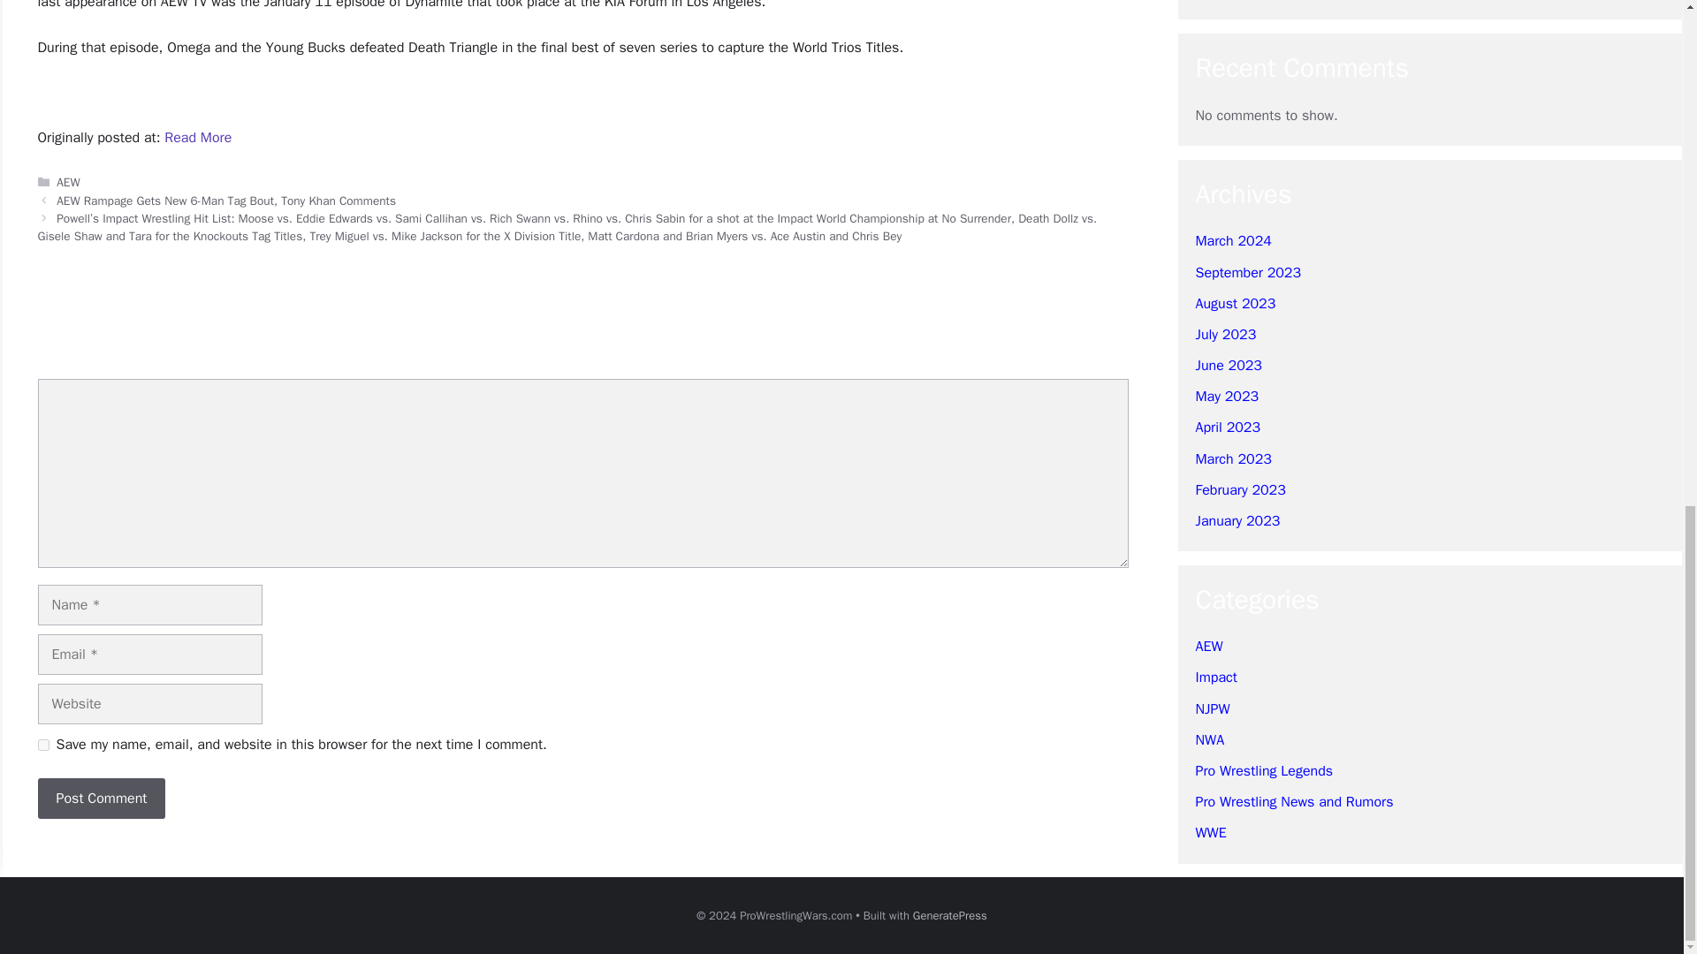 This screenshot has height=954, width=1697. What do you see at coordinates (1209, 307) in the screenshot?
I see `WWE` at bounding box center [1209, 307].